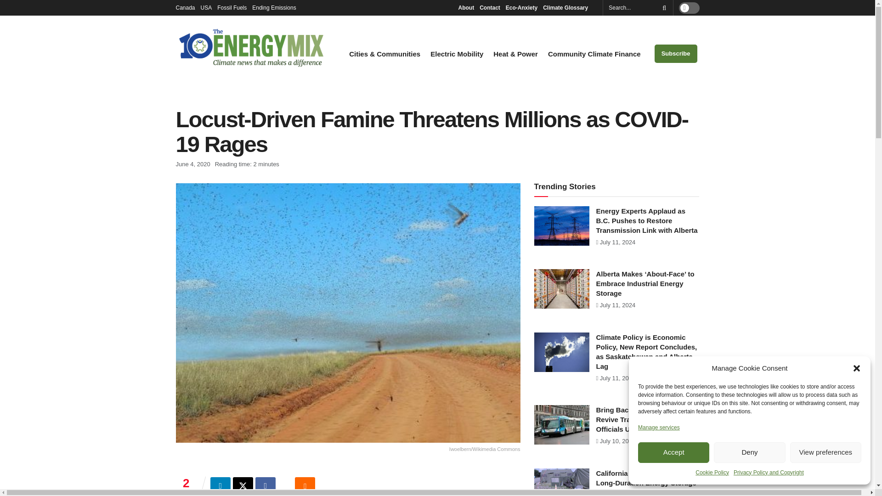  Describe the element at coordinates (466, 7) in the screenshot. I see `About` at that location.